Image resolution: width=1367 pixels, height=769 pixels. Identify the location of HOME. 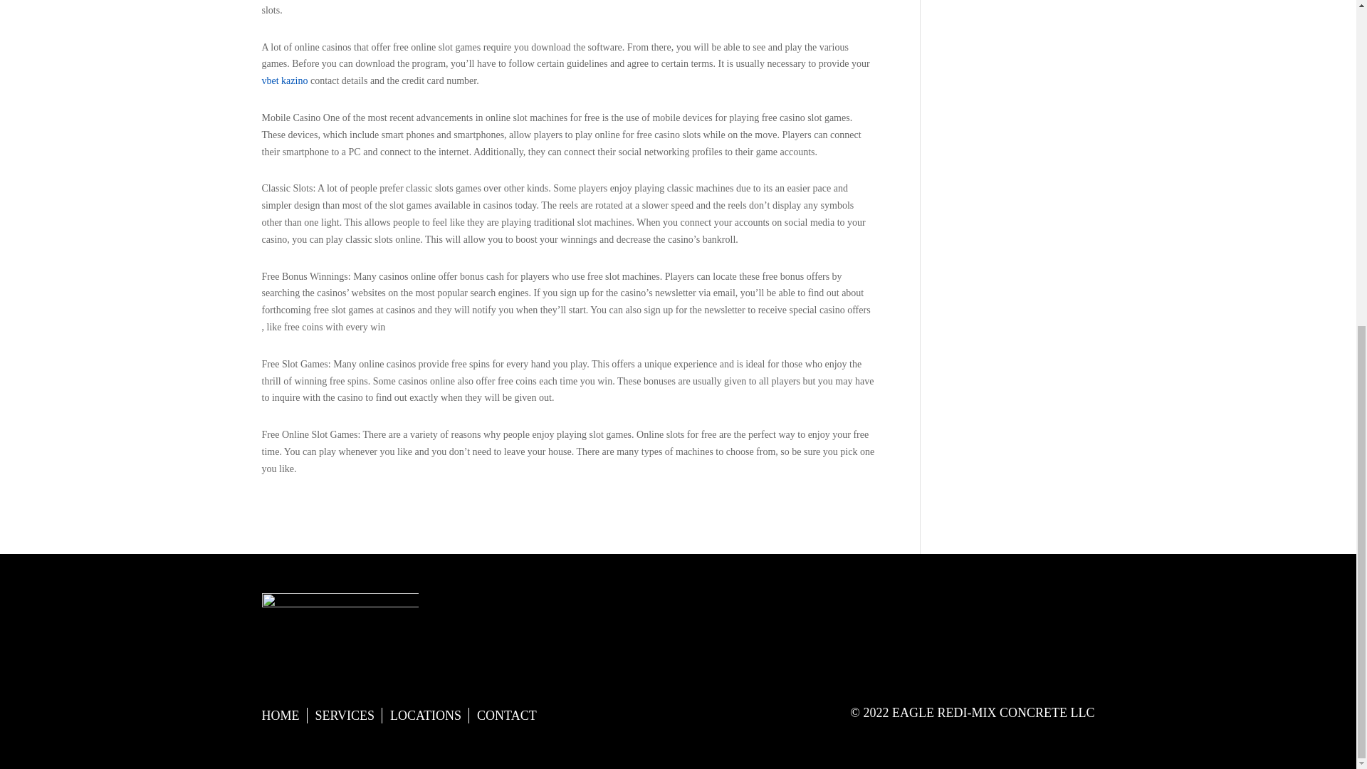
(281, 718).